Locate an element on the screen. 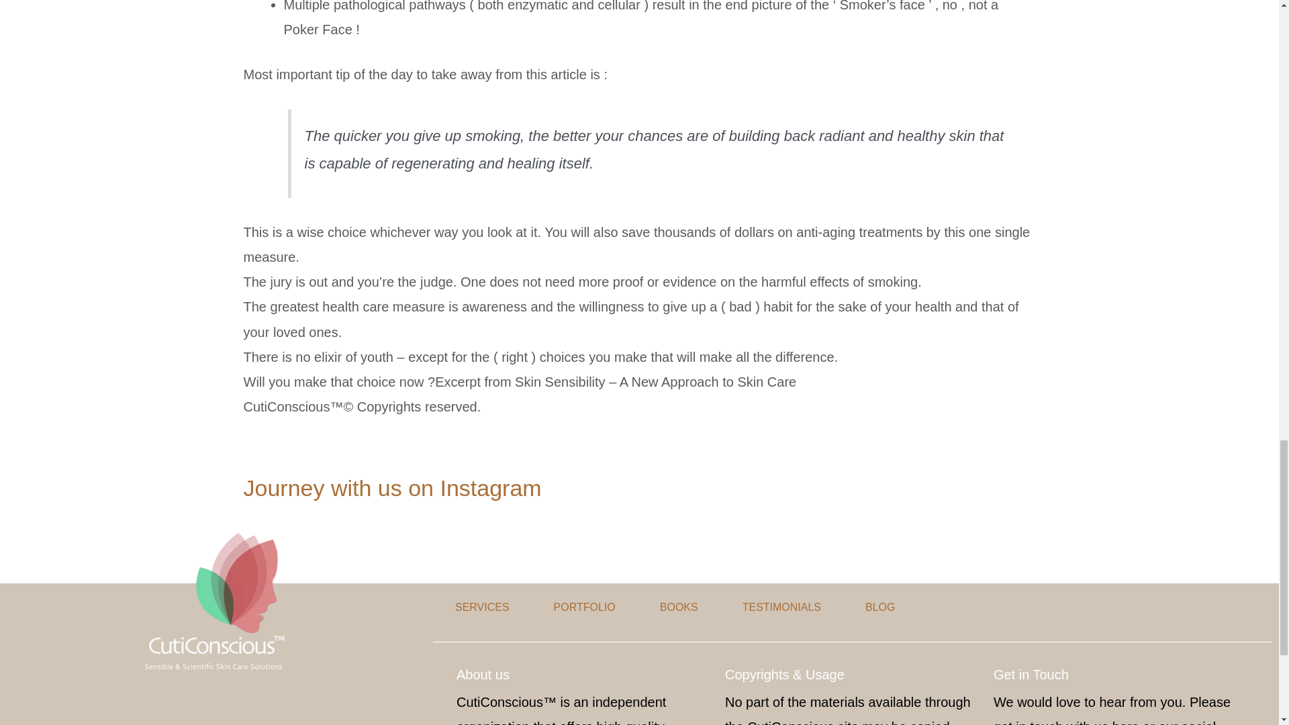  TESTIMONIALS is located at coordinates (781, 607).